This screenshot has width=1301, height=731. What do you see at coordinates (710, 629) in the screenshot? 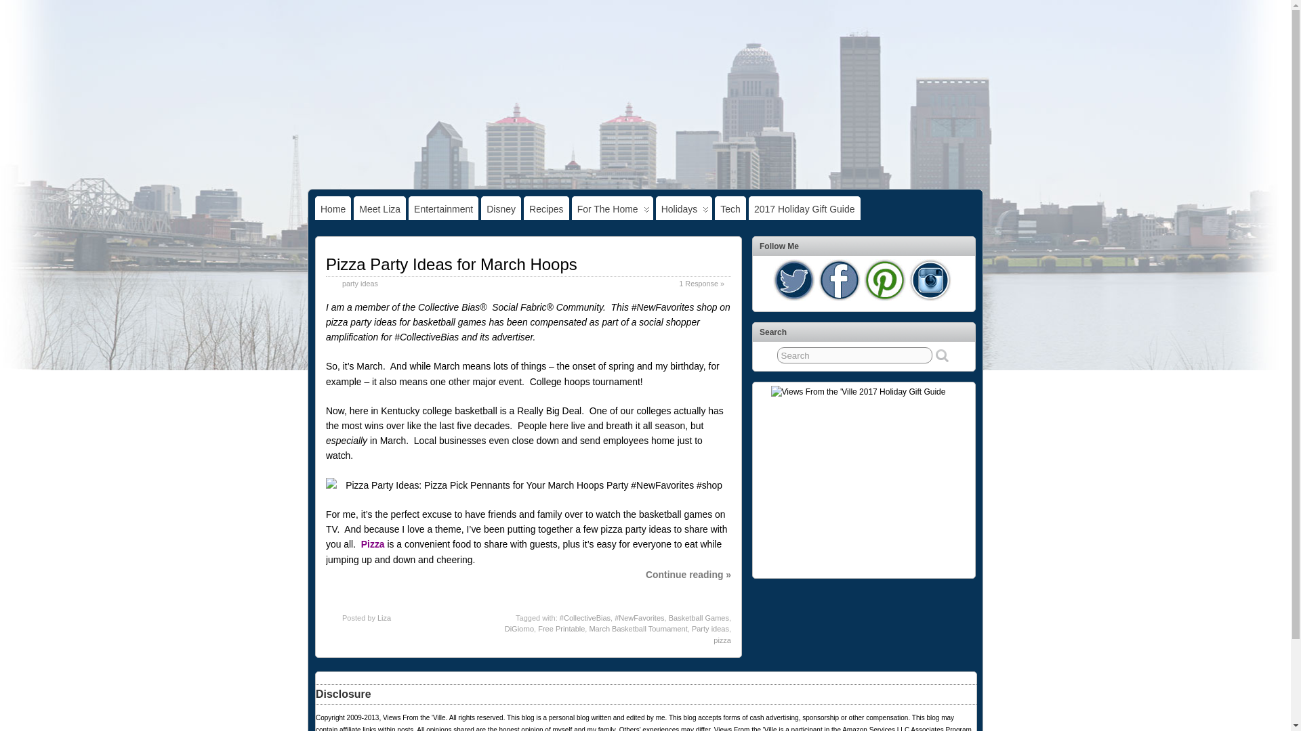
I see `Party ideas` at bounding box center [710, 629].